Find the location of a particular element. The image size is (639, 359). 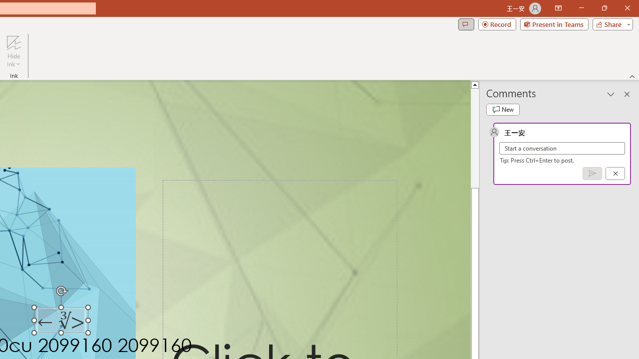

TextBox 7 is located at coordinates (62, 322).